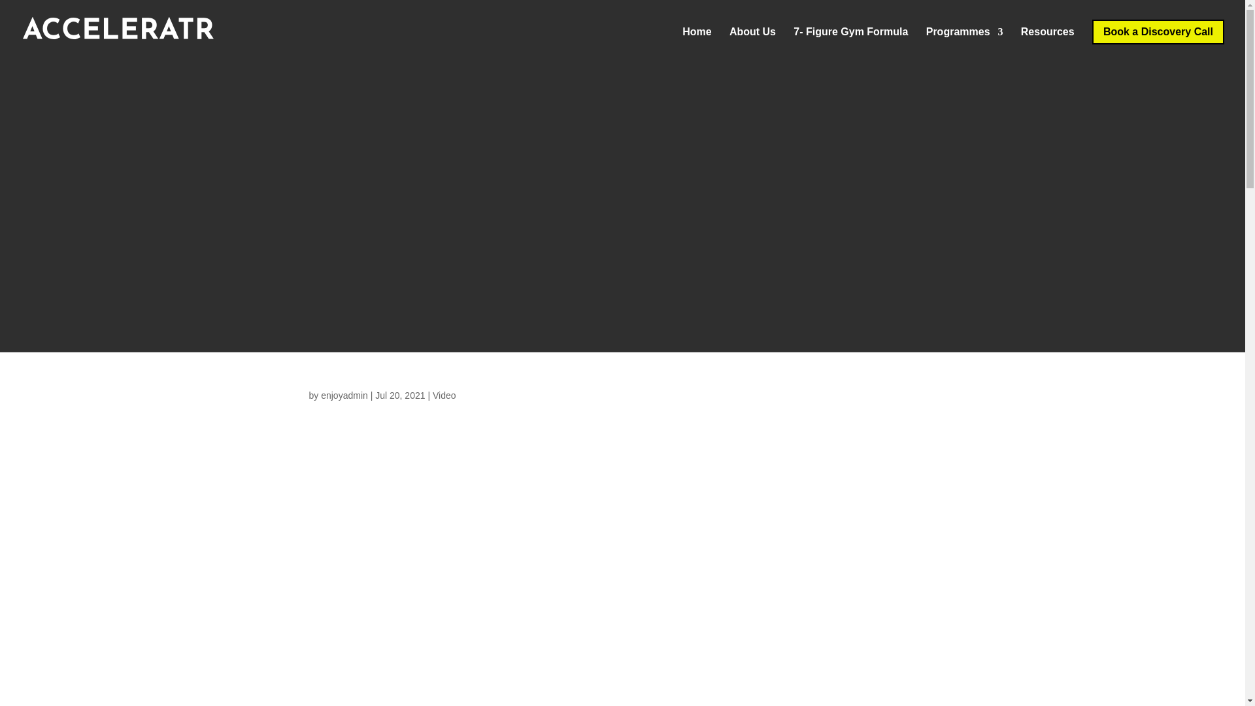 The image size is (1255, 706). Describe the element at coordinates (344, 395) in the screenshot. I see `Posts by enjoyadmin` at that location.